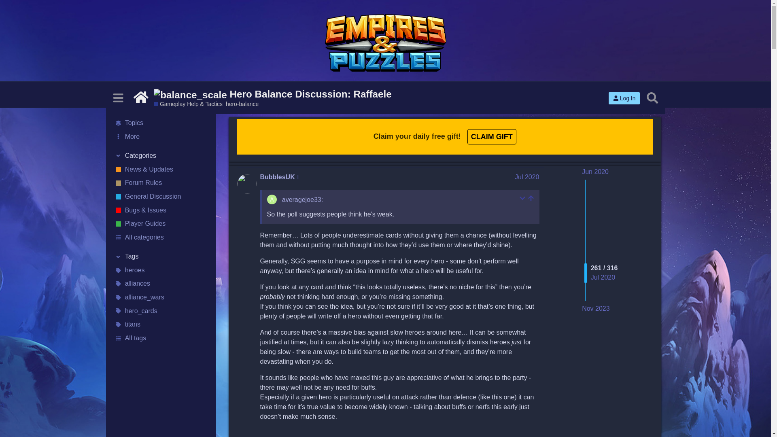 The width and height of the screenshot is (777, 437). I want to click on CLAIM GIFT, so click(492, 136).